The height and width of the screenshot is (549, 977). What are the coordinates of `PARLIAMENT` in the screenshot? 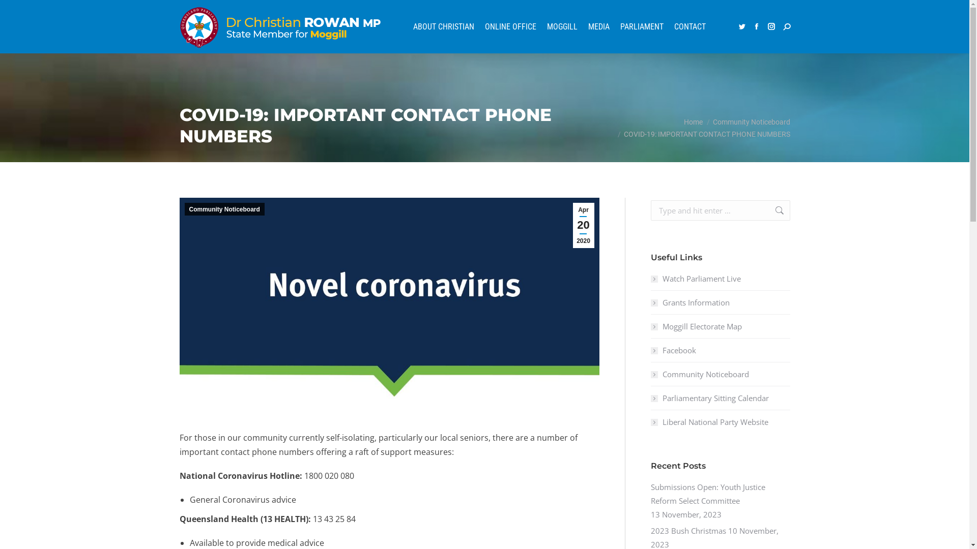 It's located at (641, 26).